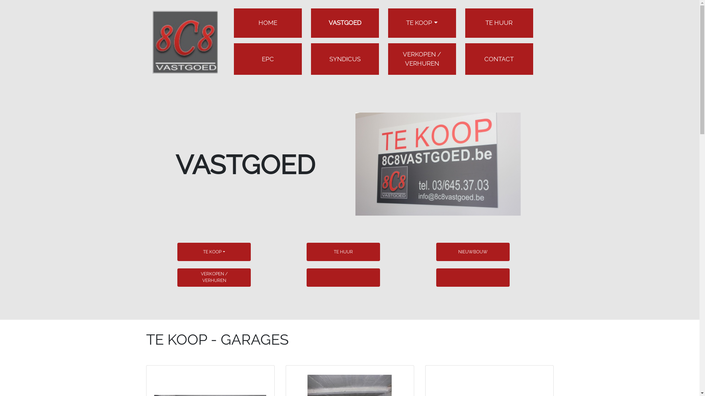 The width and height of the screenshot is (705, 396). Describe the element at coordinates (343, 252) in the screenshot. I see `TE HUUR` at that location.